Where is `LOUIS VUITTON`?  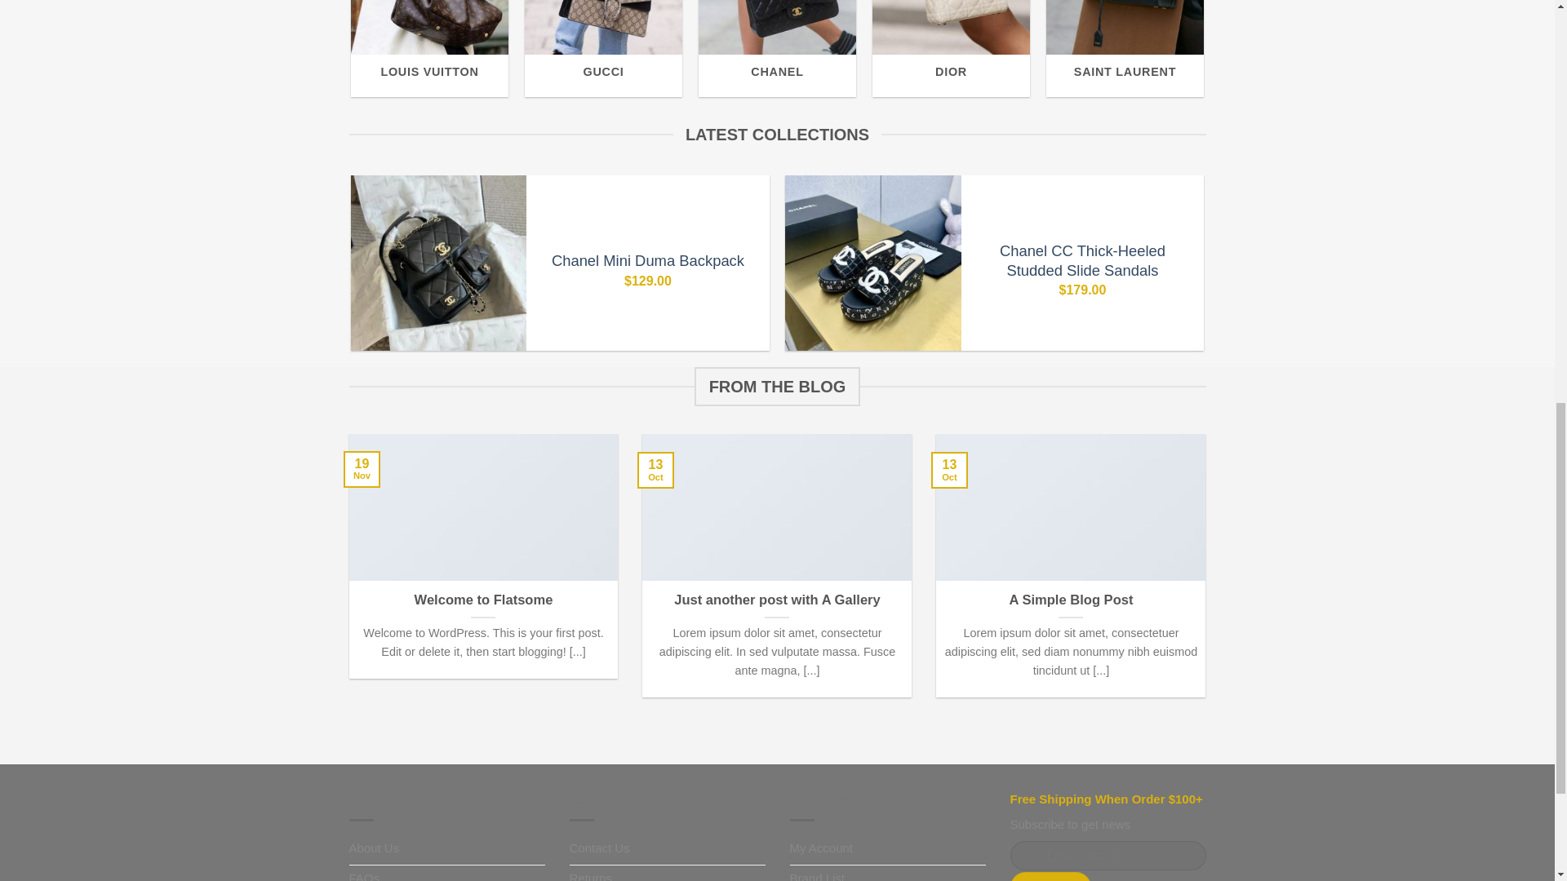
LOUIS VUITTON is located at coordinates (429, 48).